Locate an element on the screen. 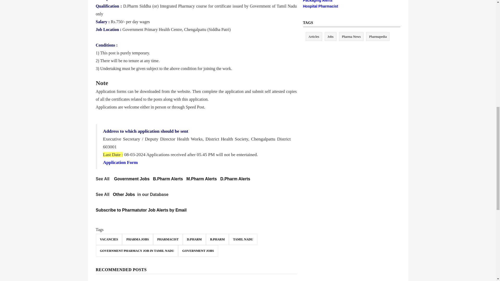 This screenshot has width=500, height=281. Application Form is located at coordinates (120, 162).